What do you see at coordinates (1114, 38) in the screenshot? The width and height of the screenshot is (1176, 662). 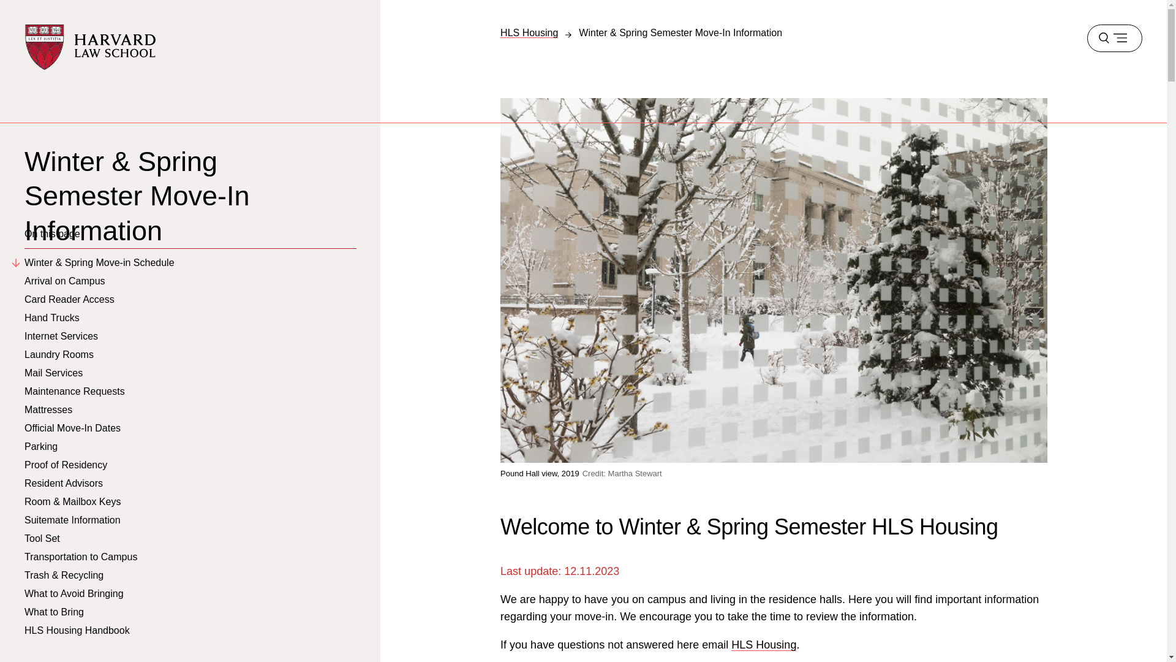 I see `Open menu` at bounding box center [1114, 38].